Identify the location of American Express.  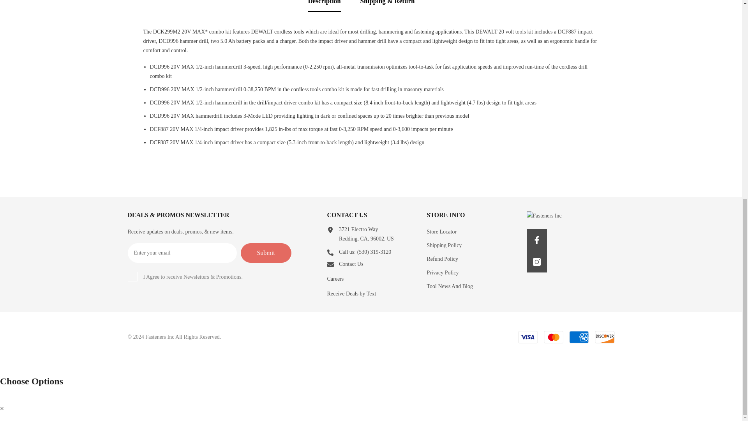
(579, 337).